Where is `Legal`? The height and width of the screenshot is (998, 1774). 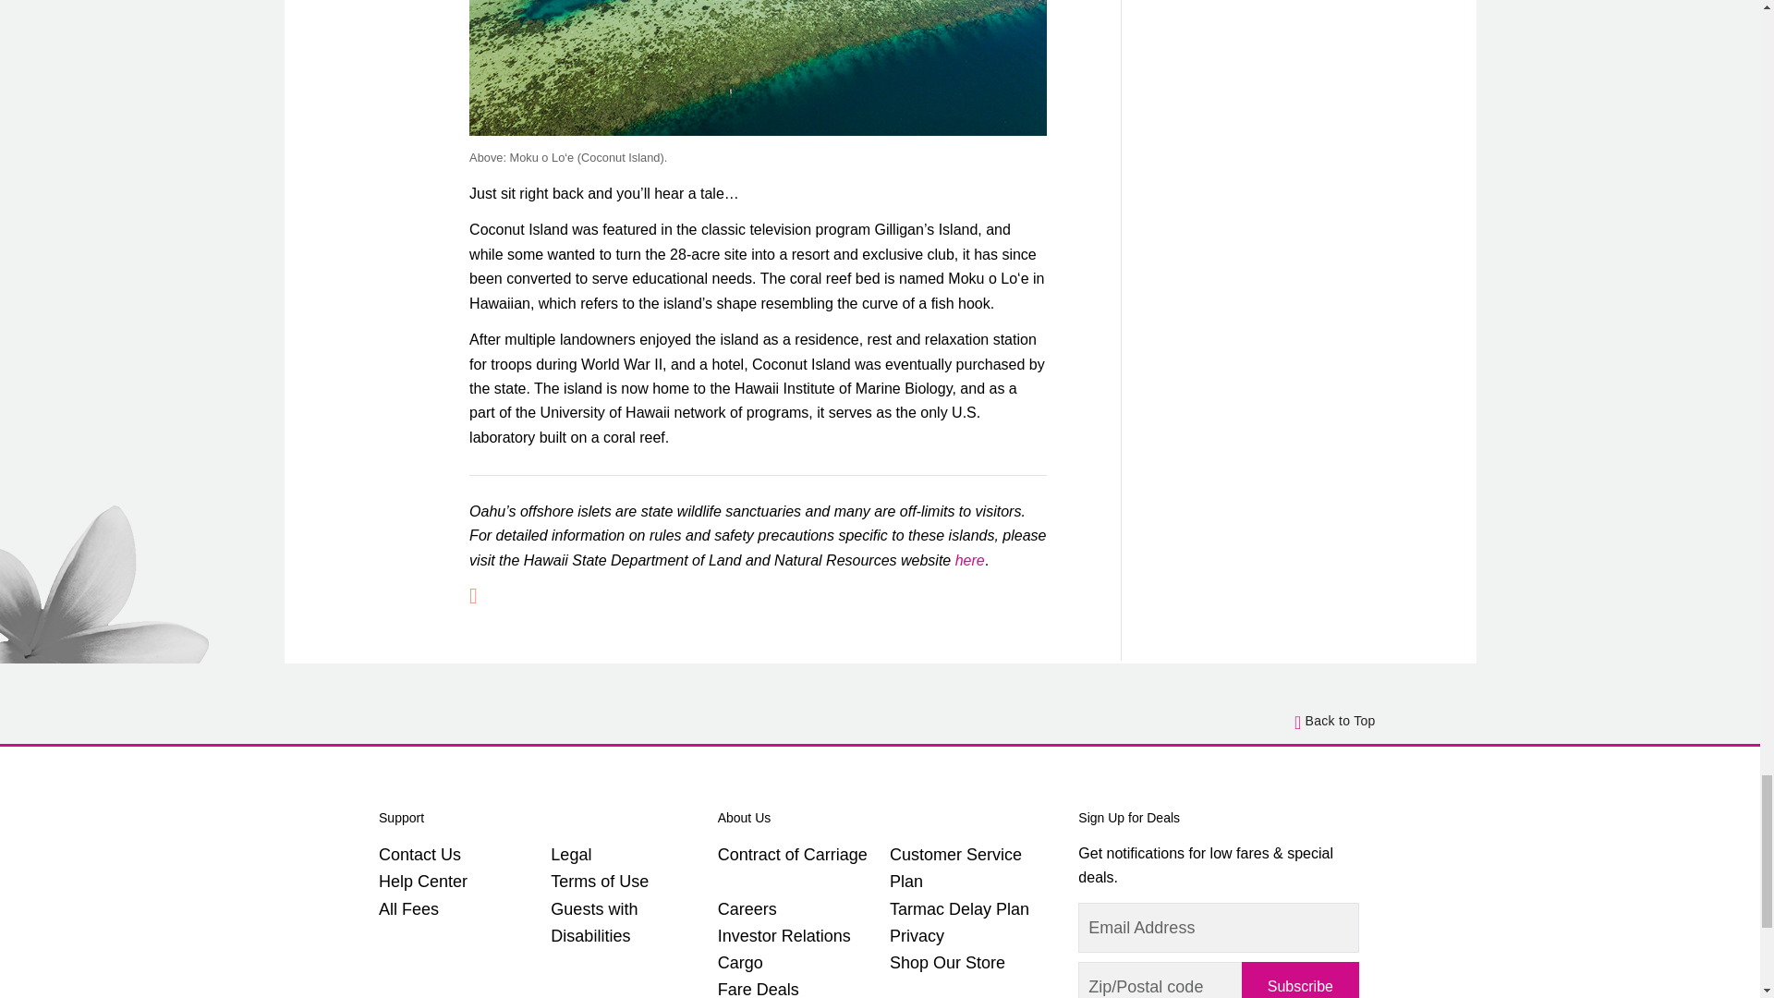 Legal is located at coordinates (570, 854).